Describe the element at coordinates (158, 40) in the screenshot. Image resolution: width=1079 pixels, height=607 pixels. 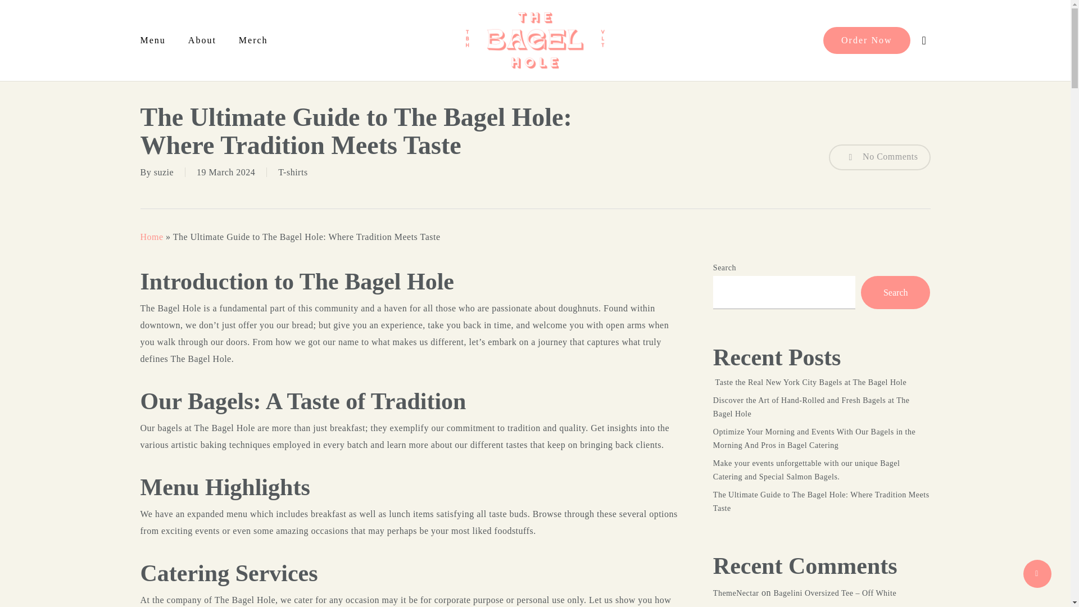
I see `Menu` at that location.